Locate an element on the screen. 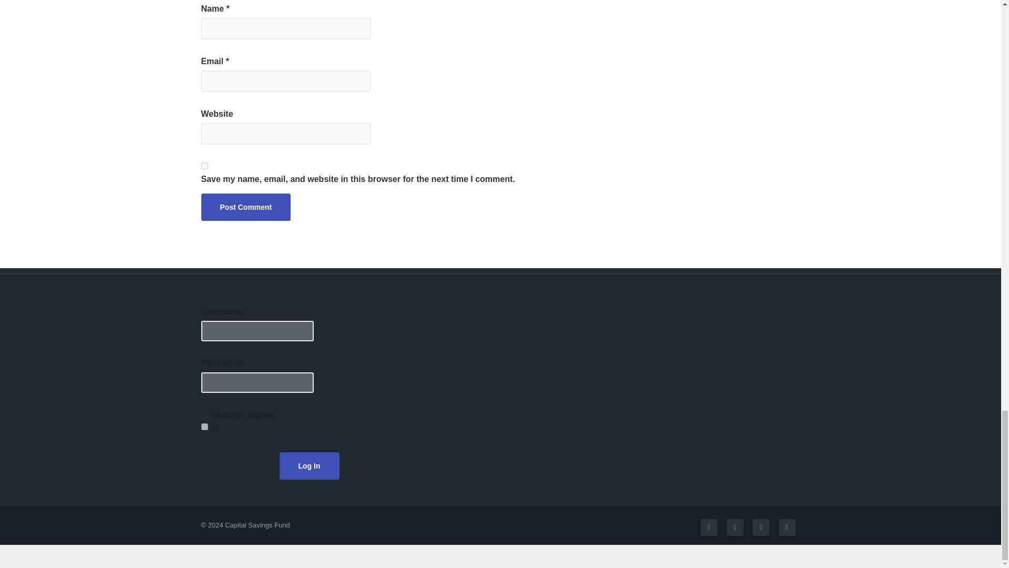 Image resolution: width=1009 pixels, height=568 pixels. Log In is located at coordinates (309, 465).